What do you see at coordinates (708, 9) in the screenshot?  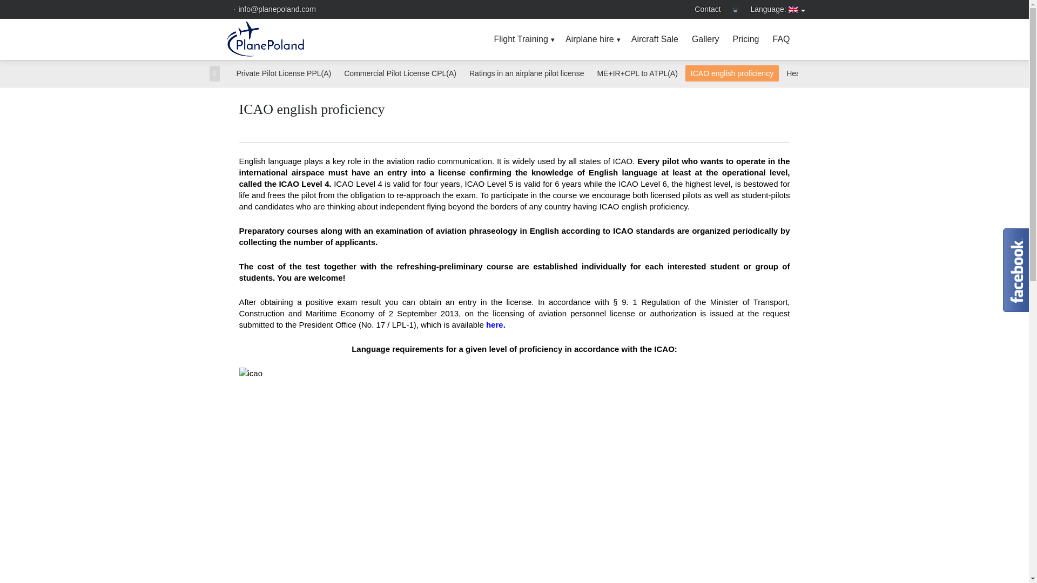 I see `Contact` at bounding box center [708, 9].